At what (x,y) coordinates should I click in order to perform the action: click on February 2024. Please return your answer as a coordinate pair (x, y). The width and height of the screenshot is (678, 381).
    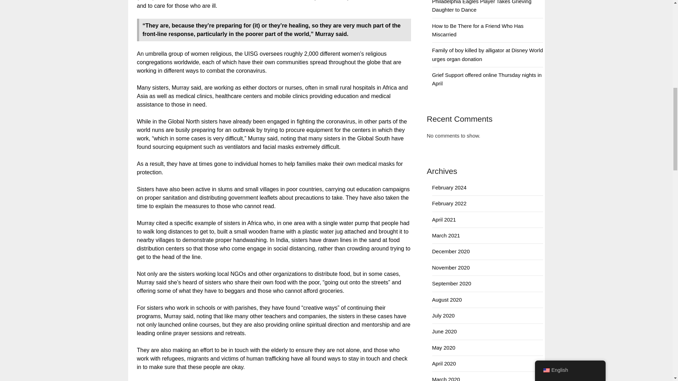
    Looking at the image, I should click on (450, 187).